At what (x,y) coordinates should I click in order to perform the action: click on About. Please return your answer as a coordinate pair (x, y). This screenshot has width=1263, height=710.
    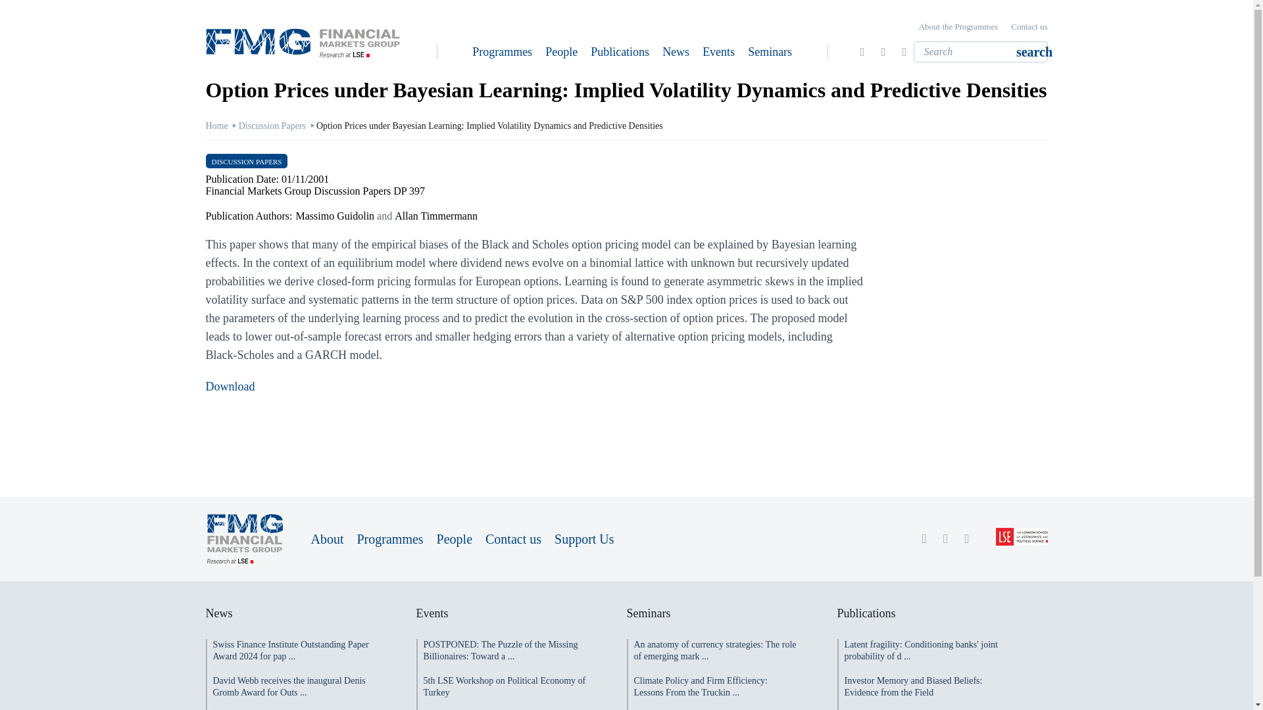
    Looking at the image, I should click on (327, 538).